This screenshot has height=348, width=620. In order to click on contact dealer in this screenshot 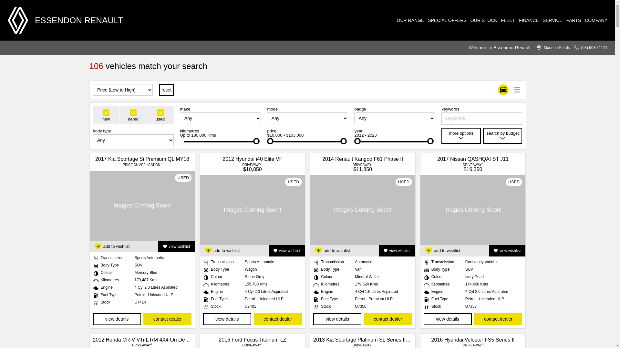, I will do `click(167, 319)`.